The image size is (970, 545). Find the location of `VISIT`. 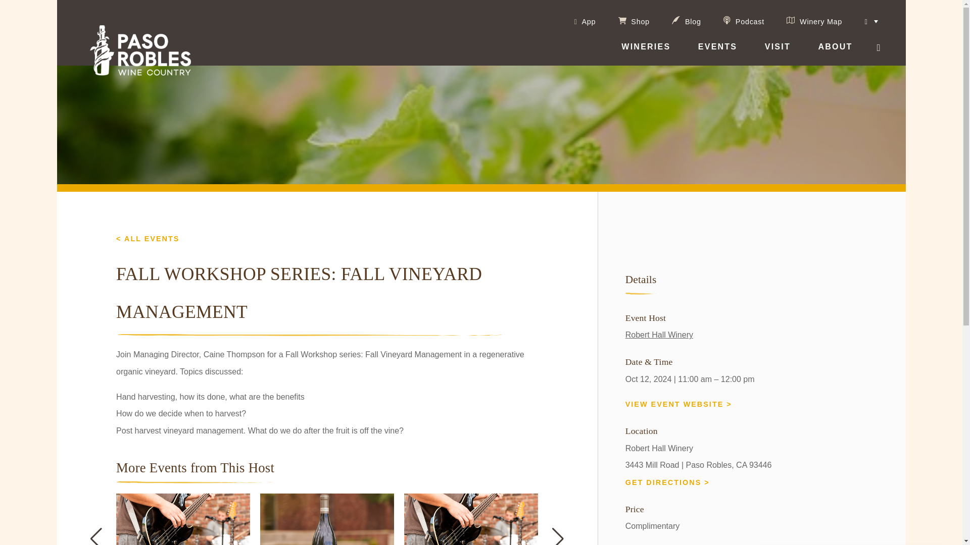

VISIT is located at coordinates (778, 52).